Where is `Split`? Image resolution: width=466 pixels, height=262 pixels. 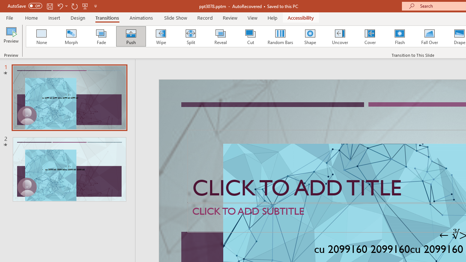 Split is located at coordinates (190, 36).